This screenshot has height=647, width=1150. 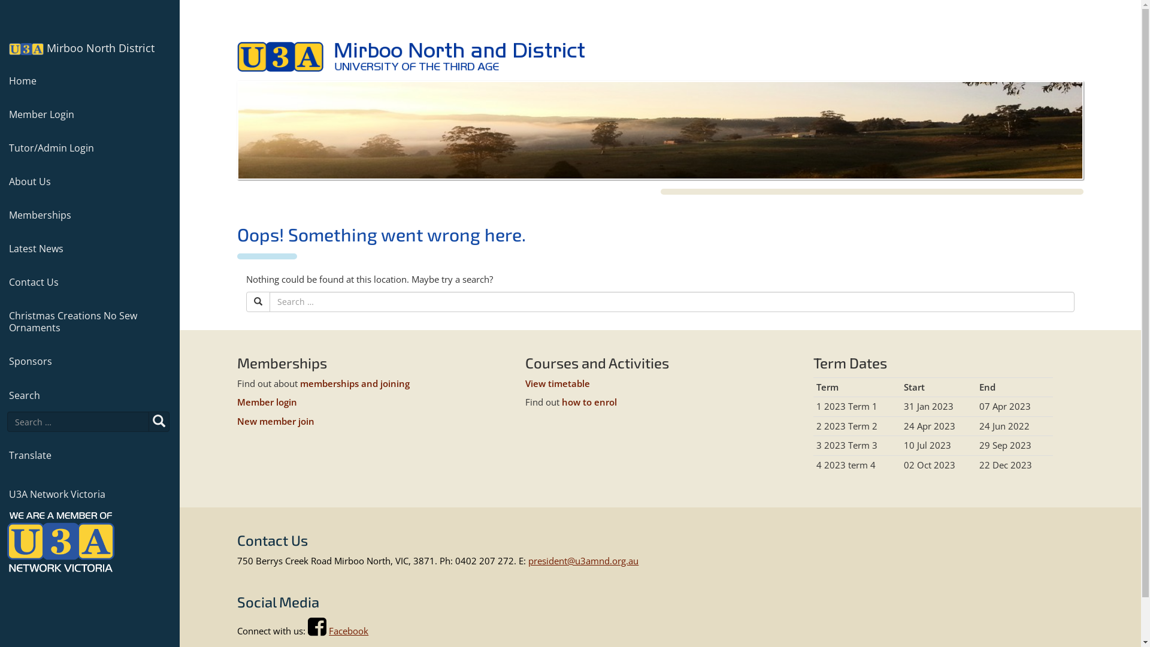 I want to click on Contact Us, so click(x=89, y=282).